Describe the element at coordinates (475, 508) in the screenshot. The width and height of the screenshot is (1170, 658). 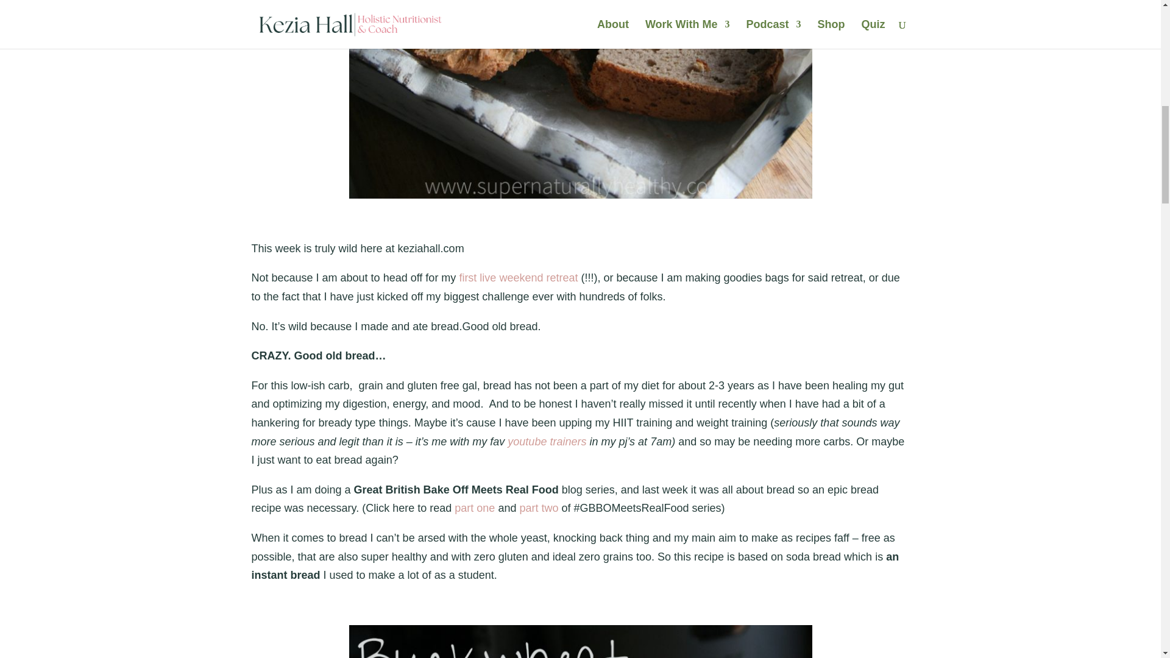
I see `part one` at that location.